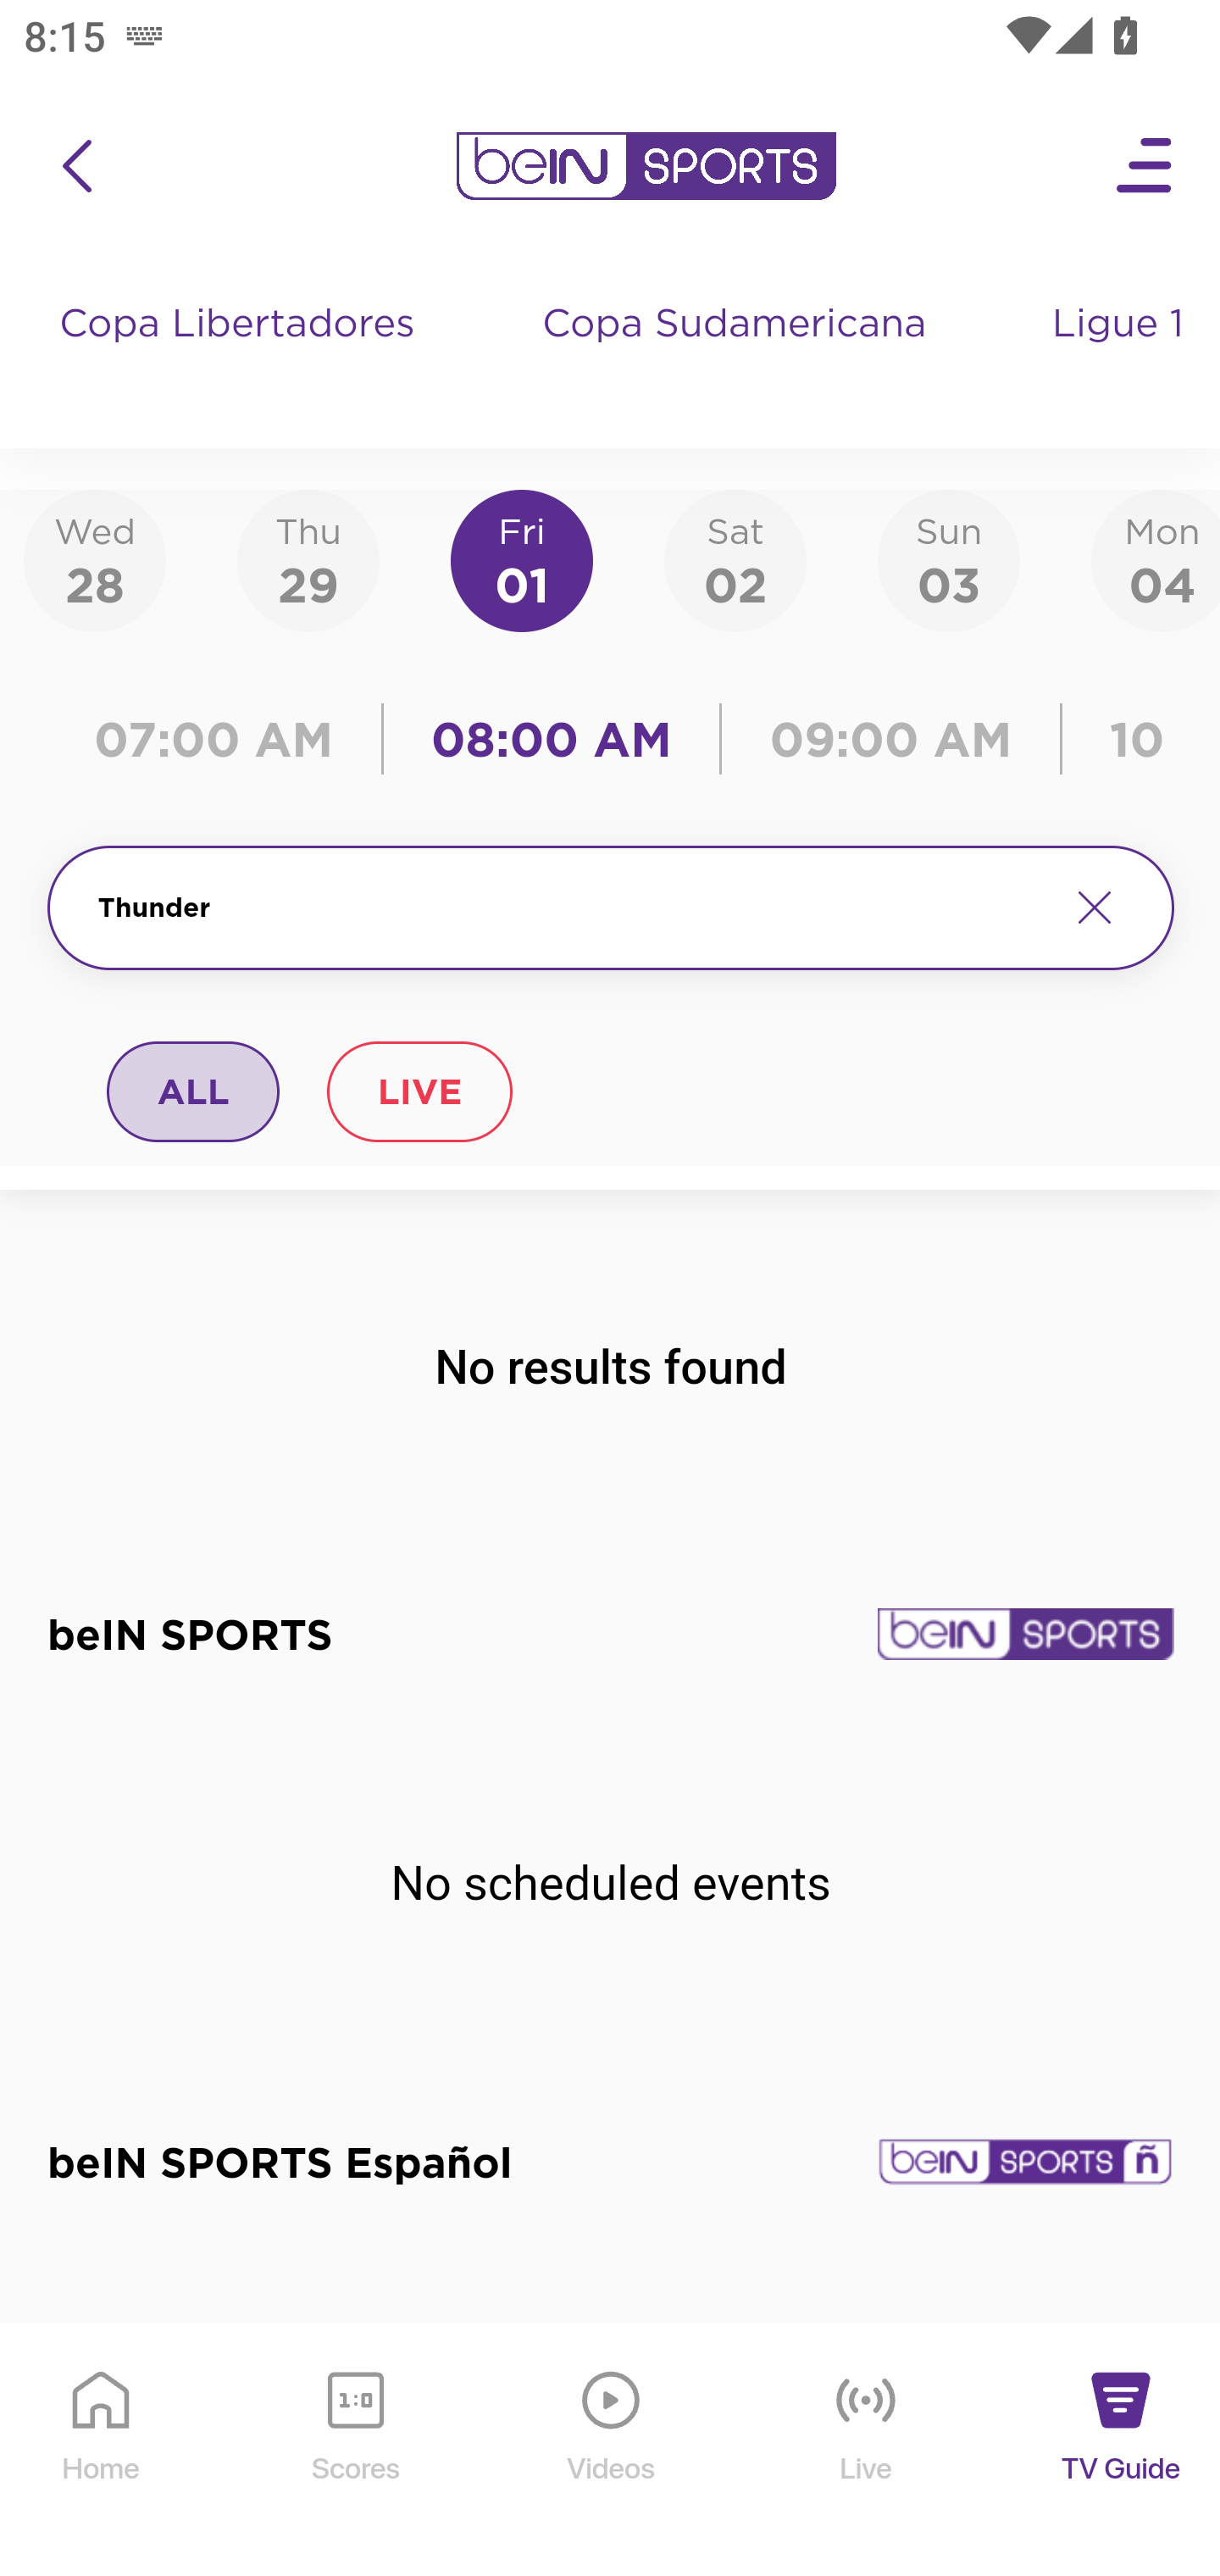  Describe the element at coordinates (737, 356) in the screenshot. I see `Copa Sudamericana` at that location.